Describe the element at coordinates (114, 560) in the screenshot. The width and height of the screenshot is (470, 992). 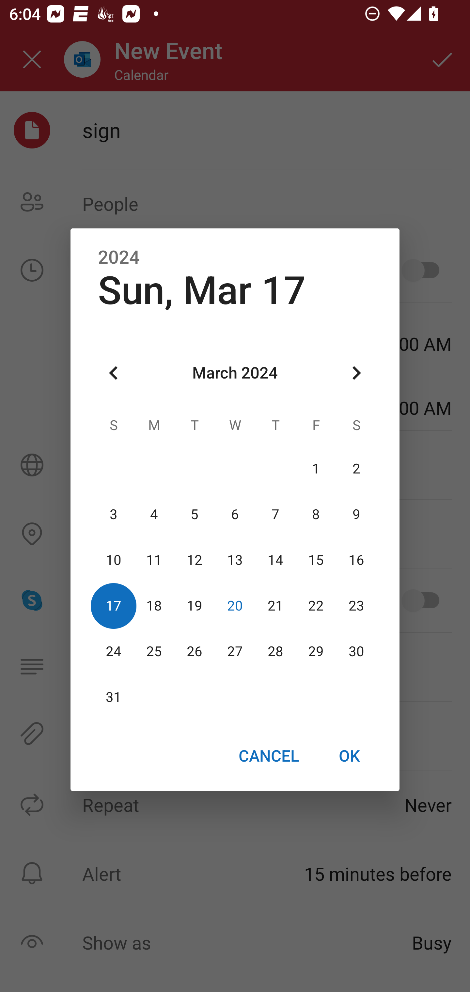
I see `10 10 March 2024` at that location.